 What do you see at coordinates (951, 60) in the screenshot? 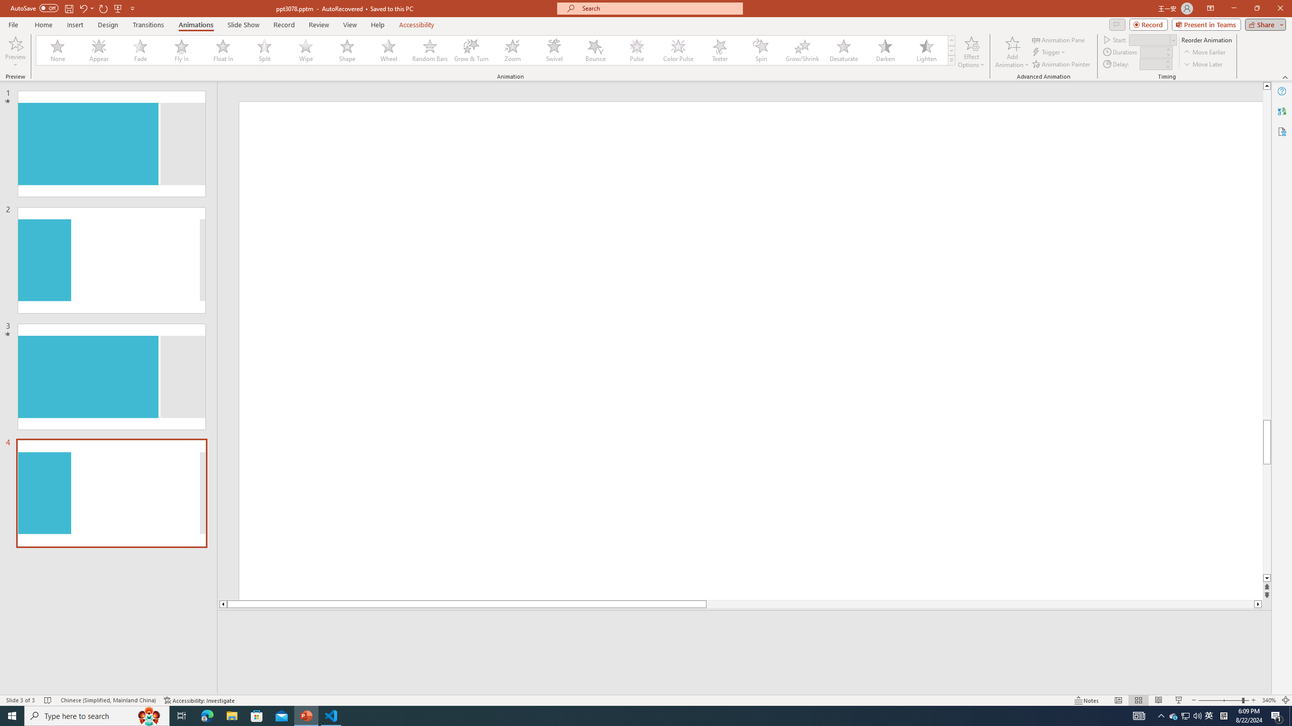
I see `Animation Styles` at bounding box center [951, 60].